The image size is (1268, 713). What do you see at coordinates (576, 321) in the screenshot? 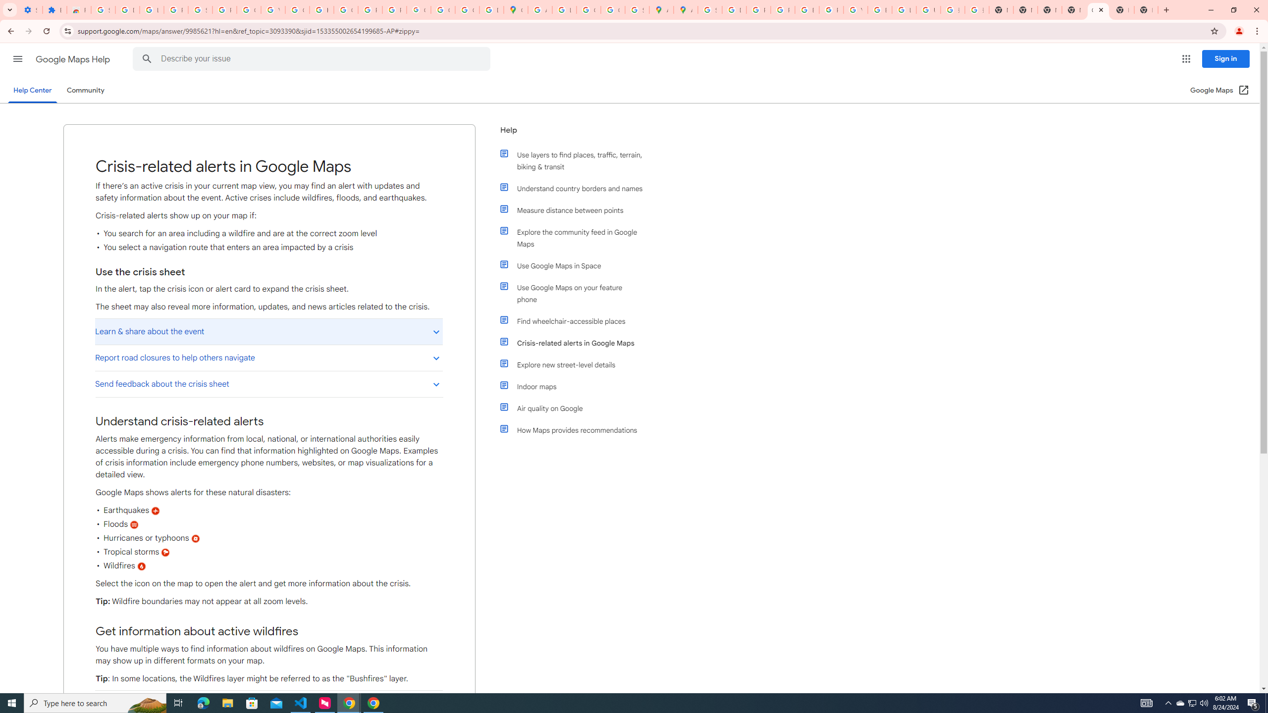
I see `Find wheelchair-accessible places` at bounding box center [576, 321].